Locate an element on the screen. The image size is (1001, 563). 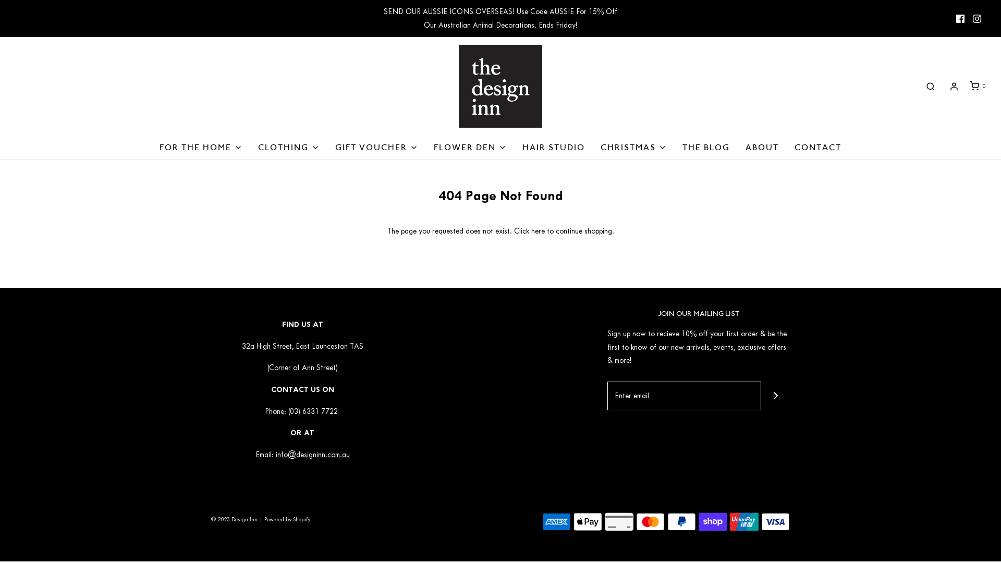
Powered by Shopify is located at coordinates (287, 519).